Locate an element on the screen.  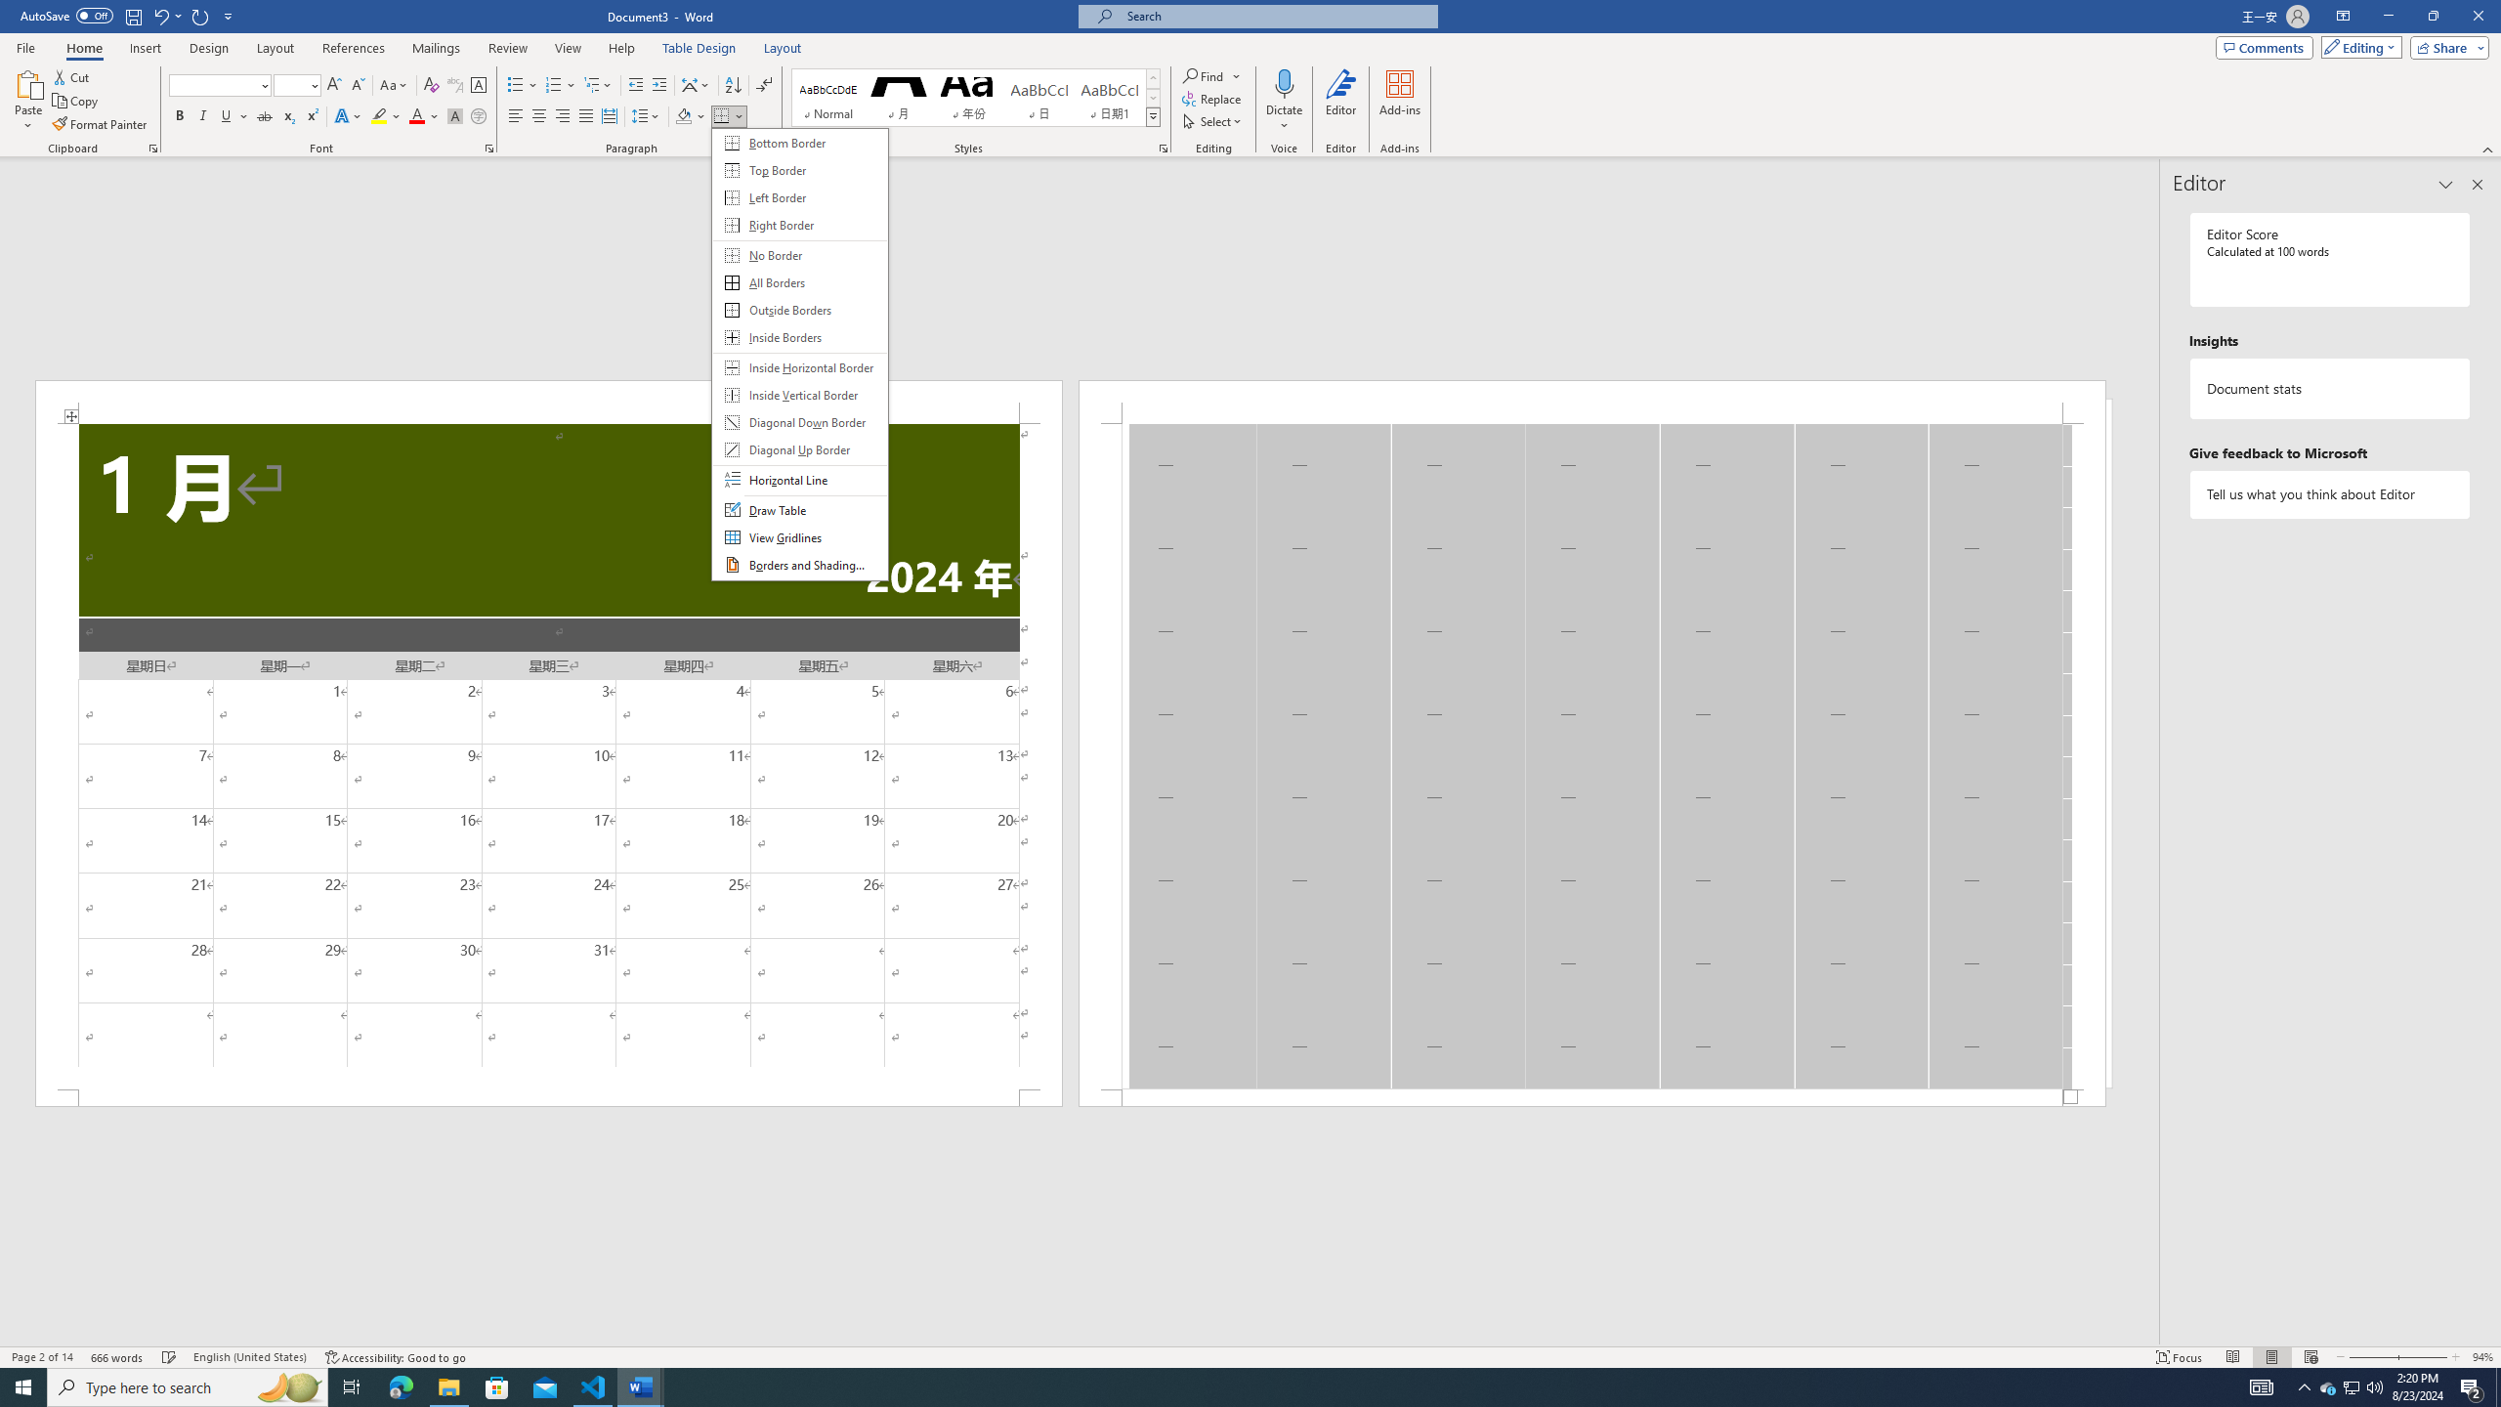
Page Number Page 2 of 14 is located at coordinates (42, 1357).